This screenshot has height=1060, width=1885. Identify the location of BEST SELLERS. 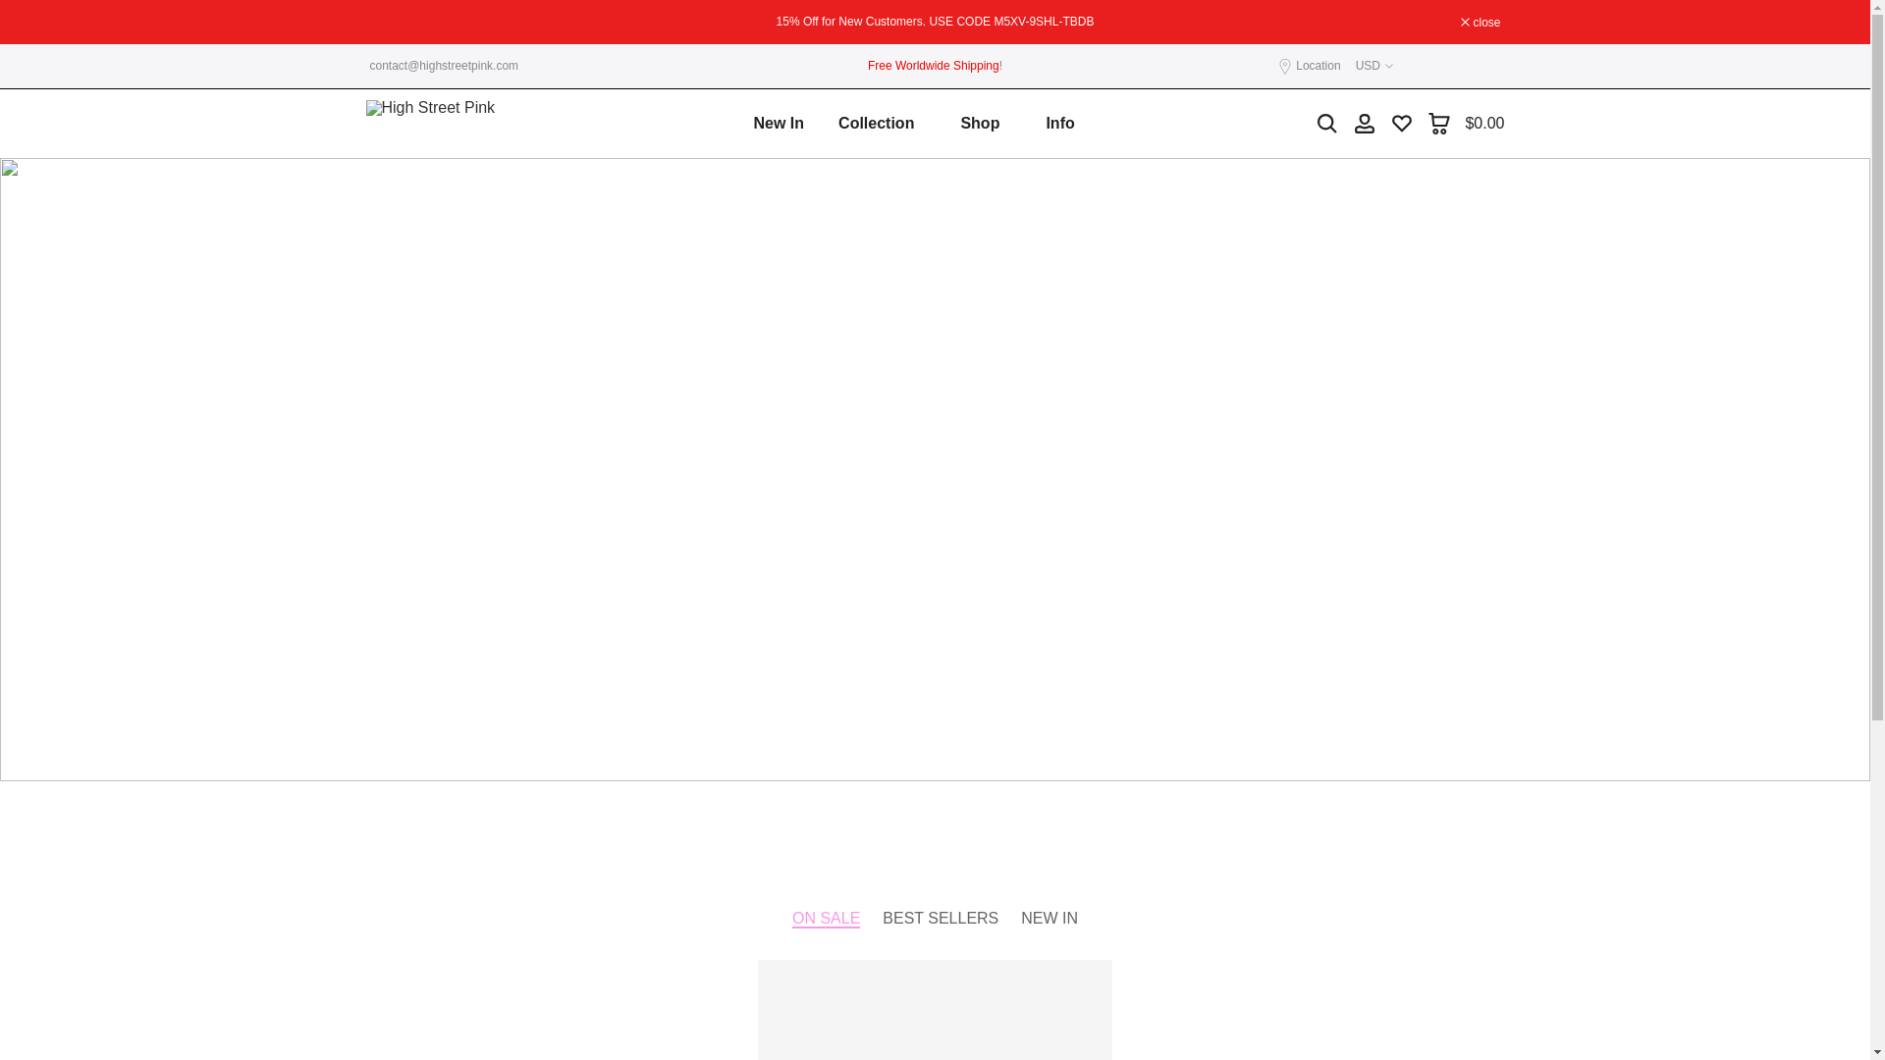
(941, 919).